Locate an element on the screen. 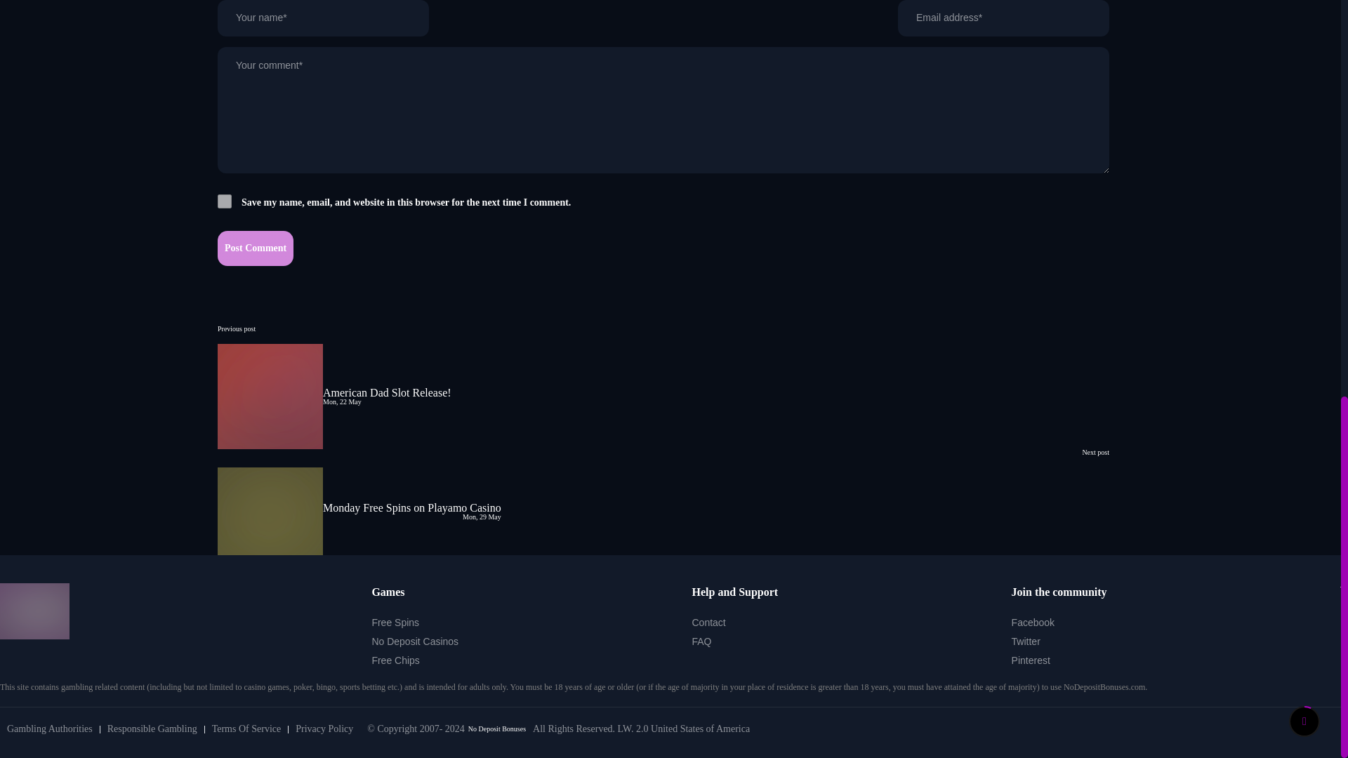 The width and height of the screenshot is (1348, 758). Previous post is located at coordinates (236, 328).